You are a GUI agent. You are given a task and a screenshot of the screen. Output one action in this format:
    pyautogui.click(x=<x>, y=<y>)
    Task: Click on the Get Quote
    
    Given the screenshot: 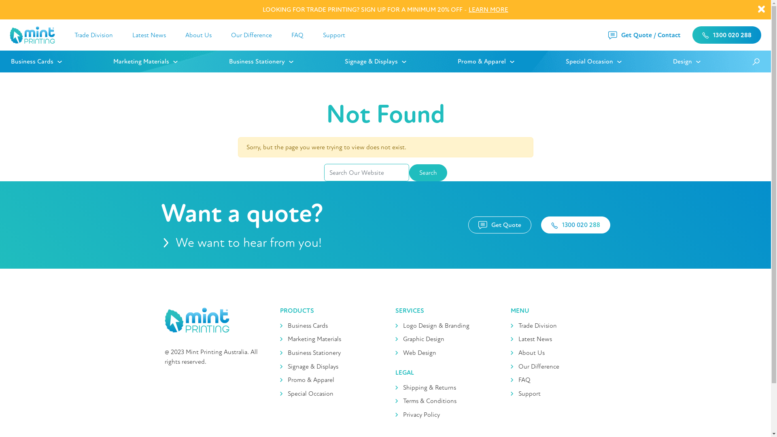 What is the action you would take?
    pyautogui.click(x=499, y=225)
    